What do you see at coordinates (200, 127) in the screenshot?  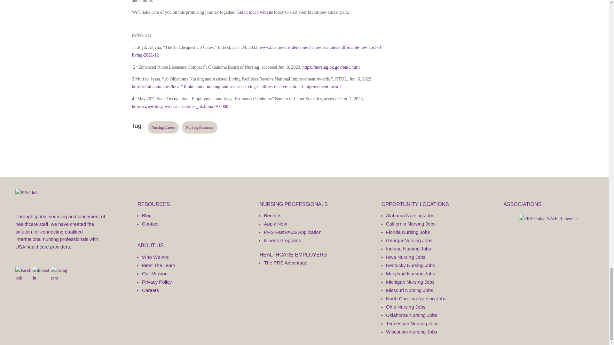 I see `Nursing Resource` at bounding box center [200, 127].